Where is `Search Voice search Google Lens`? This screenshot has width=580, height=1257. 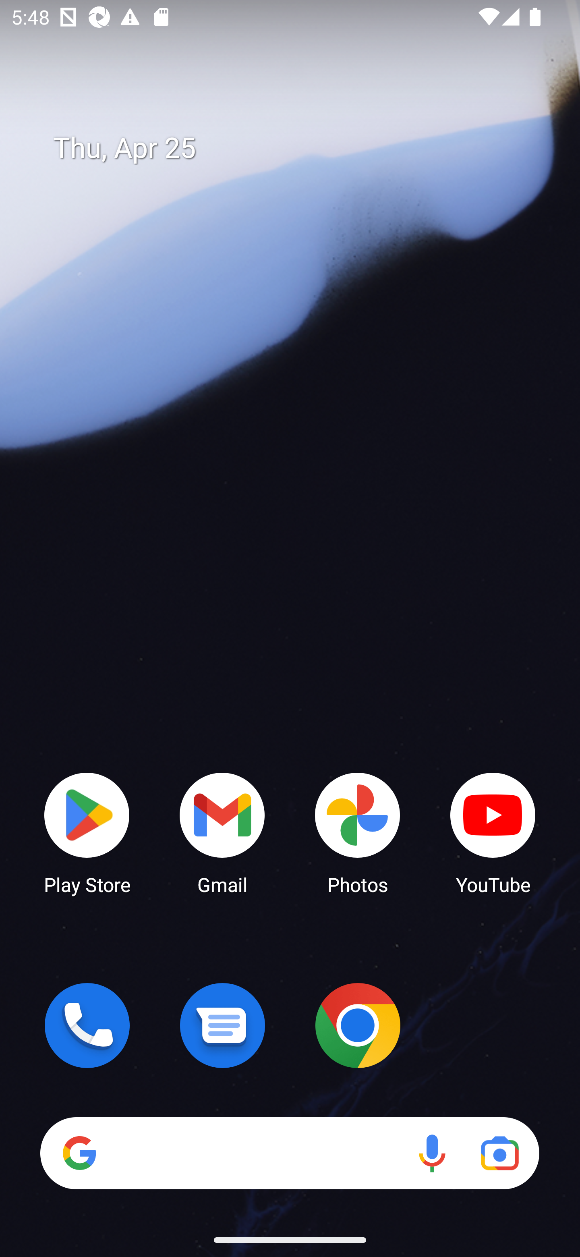 Search Voice search Google Lens is located at coordinates (290, 1153).